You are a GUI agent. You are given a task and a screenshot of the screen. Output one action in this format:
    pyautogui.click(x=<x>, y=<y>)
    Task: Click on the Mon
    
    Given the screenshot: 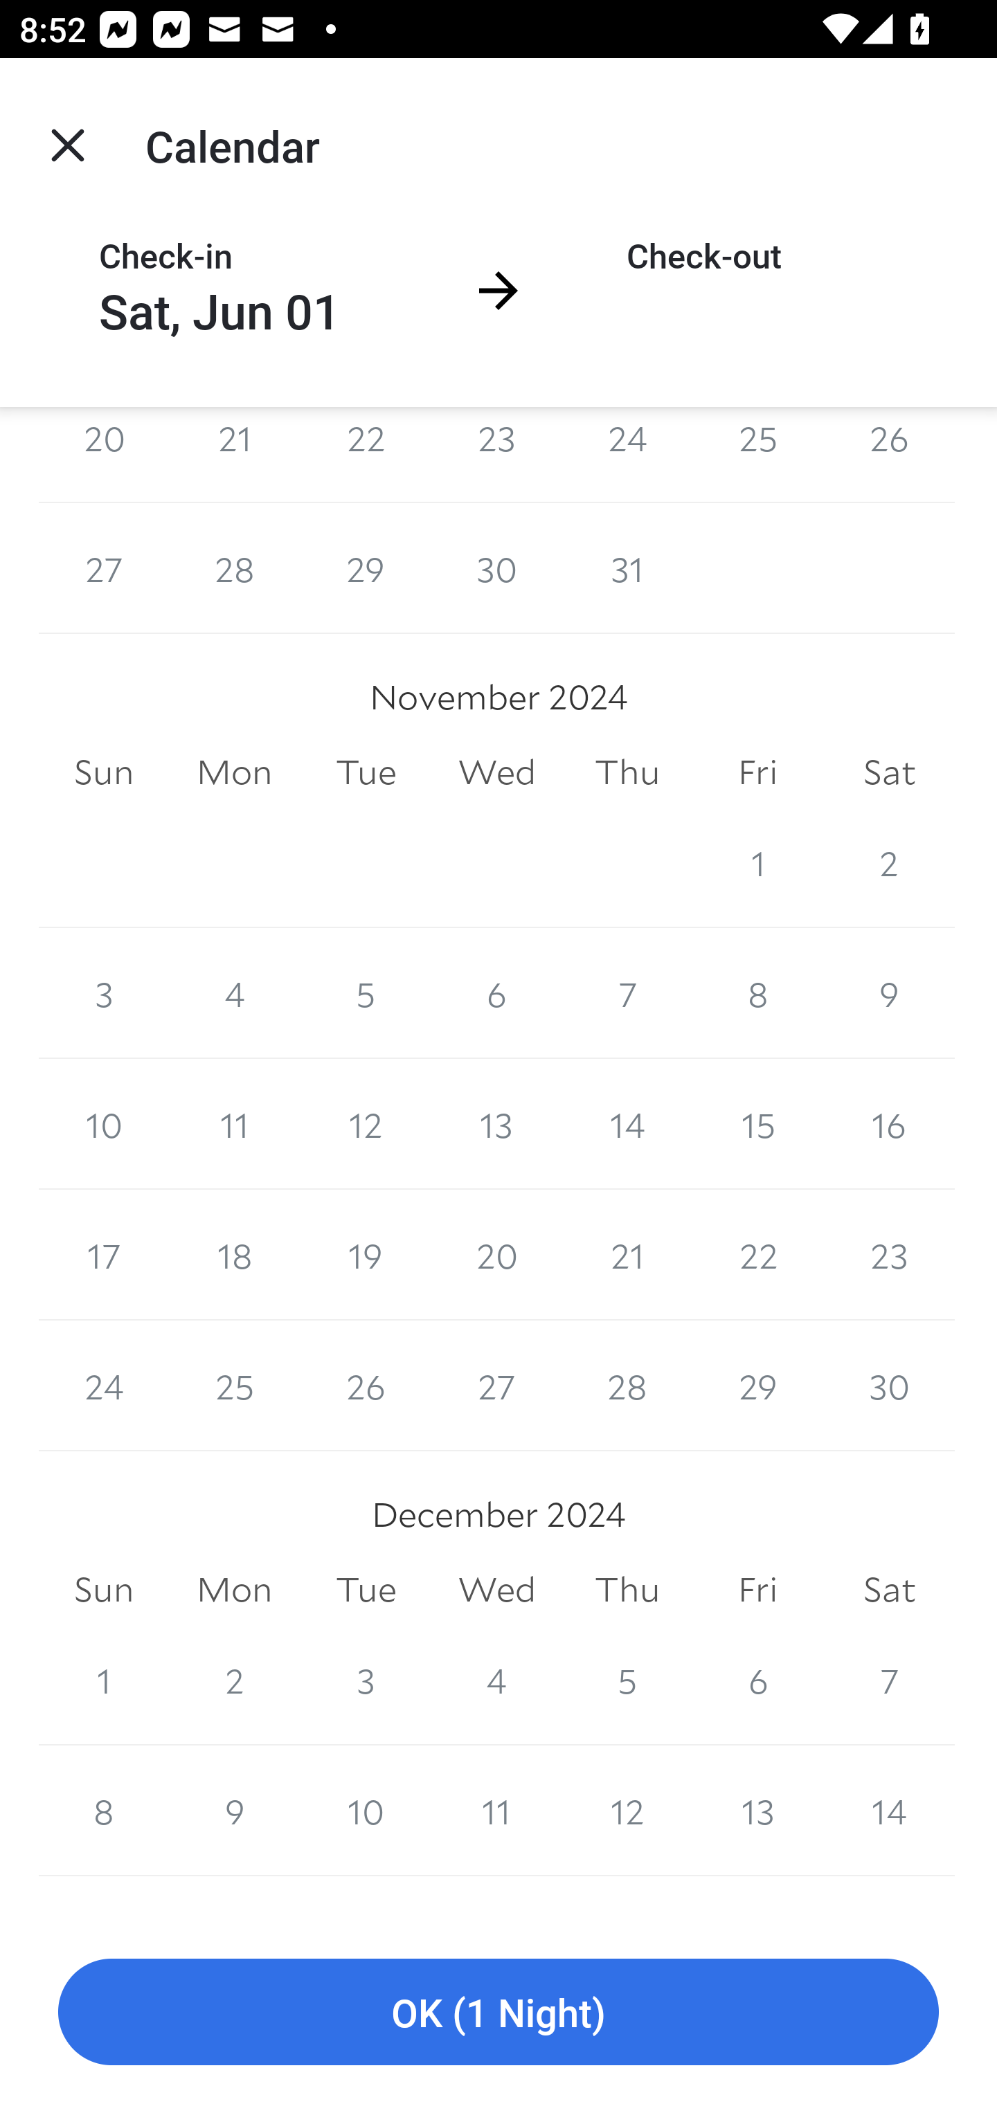 What is the action you would take?
    pyautogui.click(x=234, y=1589)
    